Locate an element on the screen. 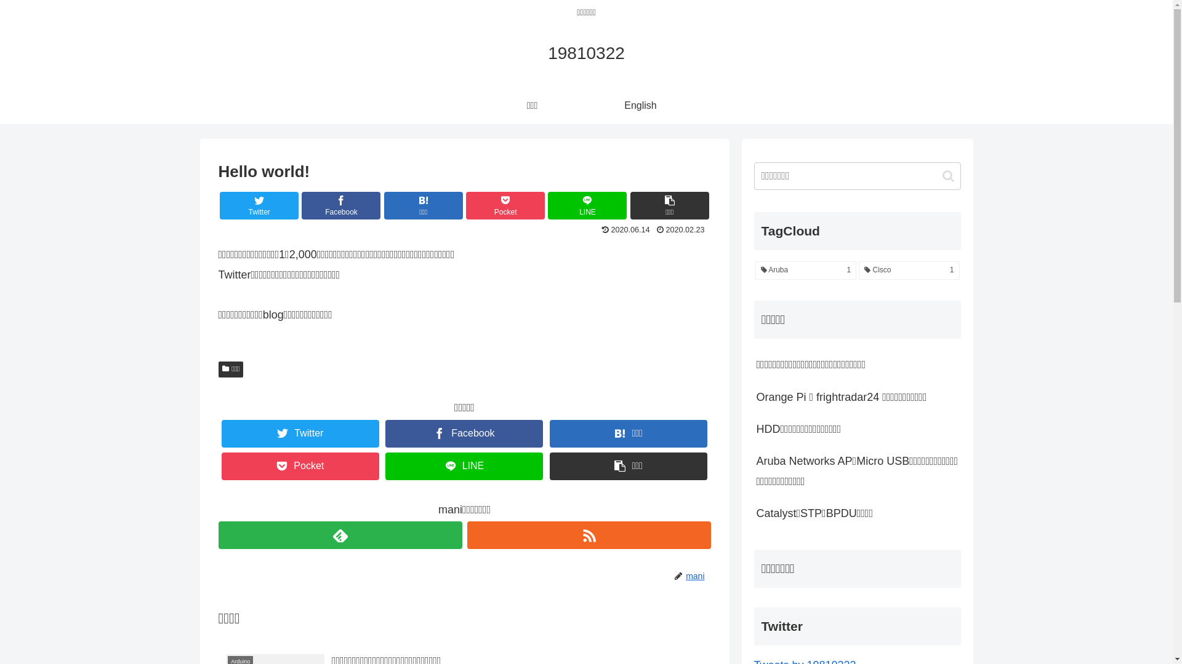 The image size is (1182, 664). LINE is located at coordinates (464, 466).